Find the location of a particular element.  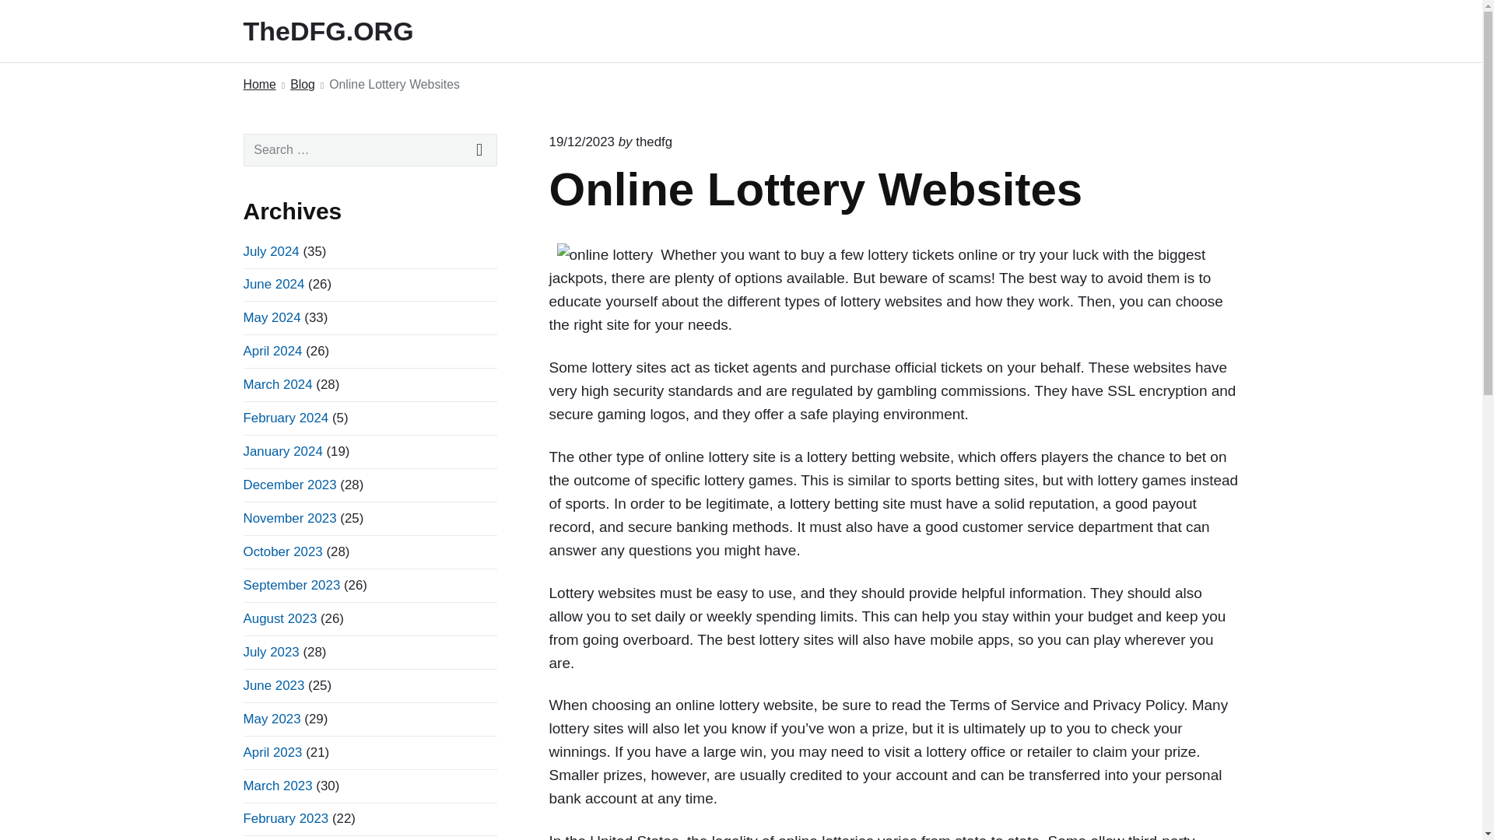

March 2024 is located at coordinates (277, 384).